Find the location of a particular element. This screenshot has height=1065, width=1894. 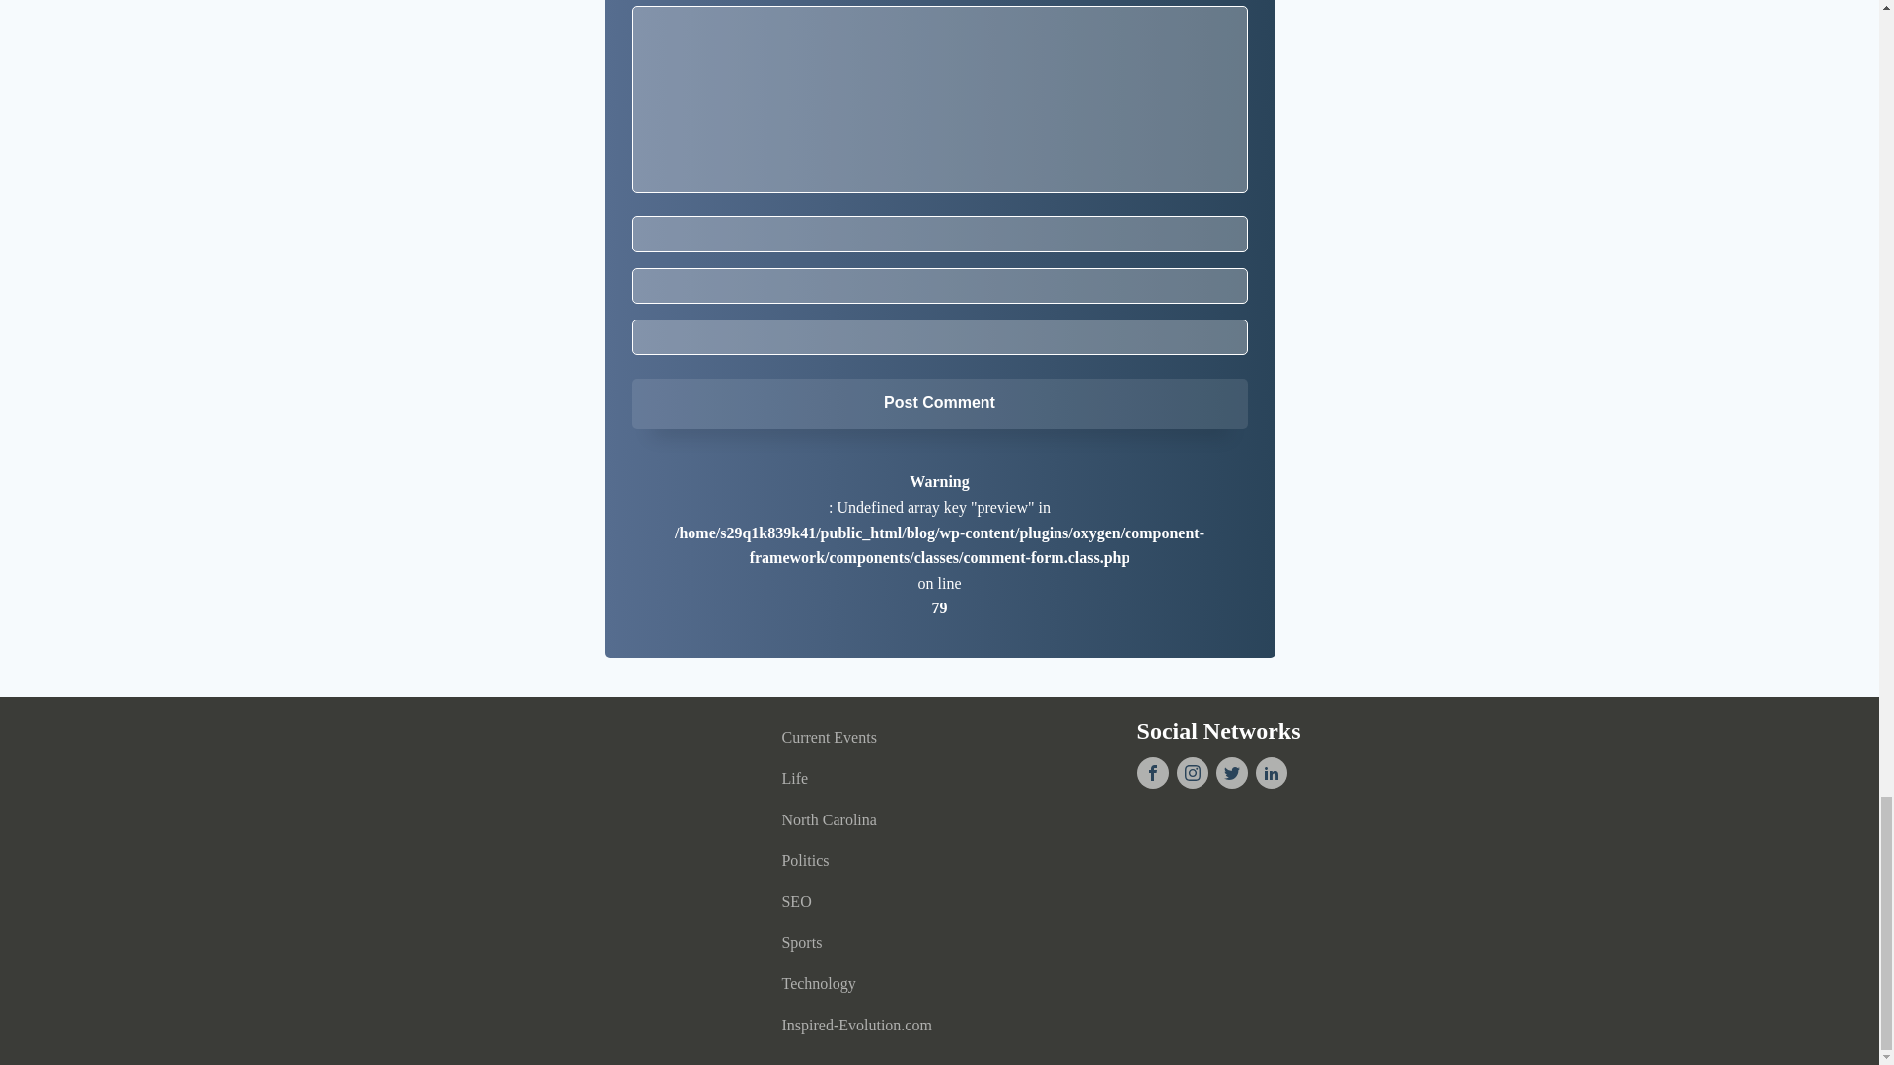

Post Comment is located at coordinates (938, 403).